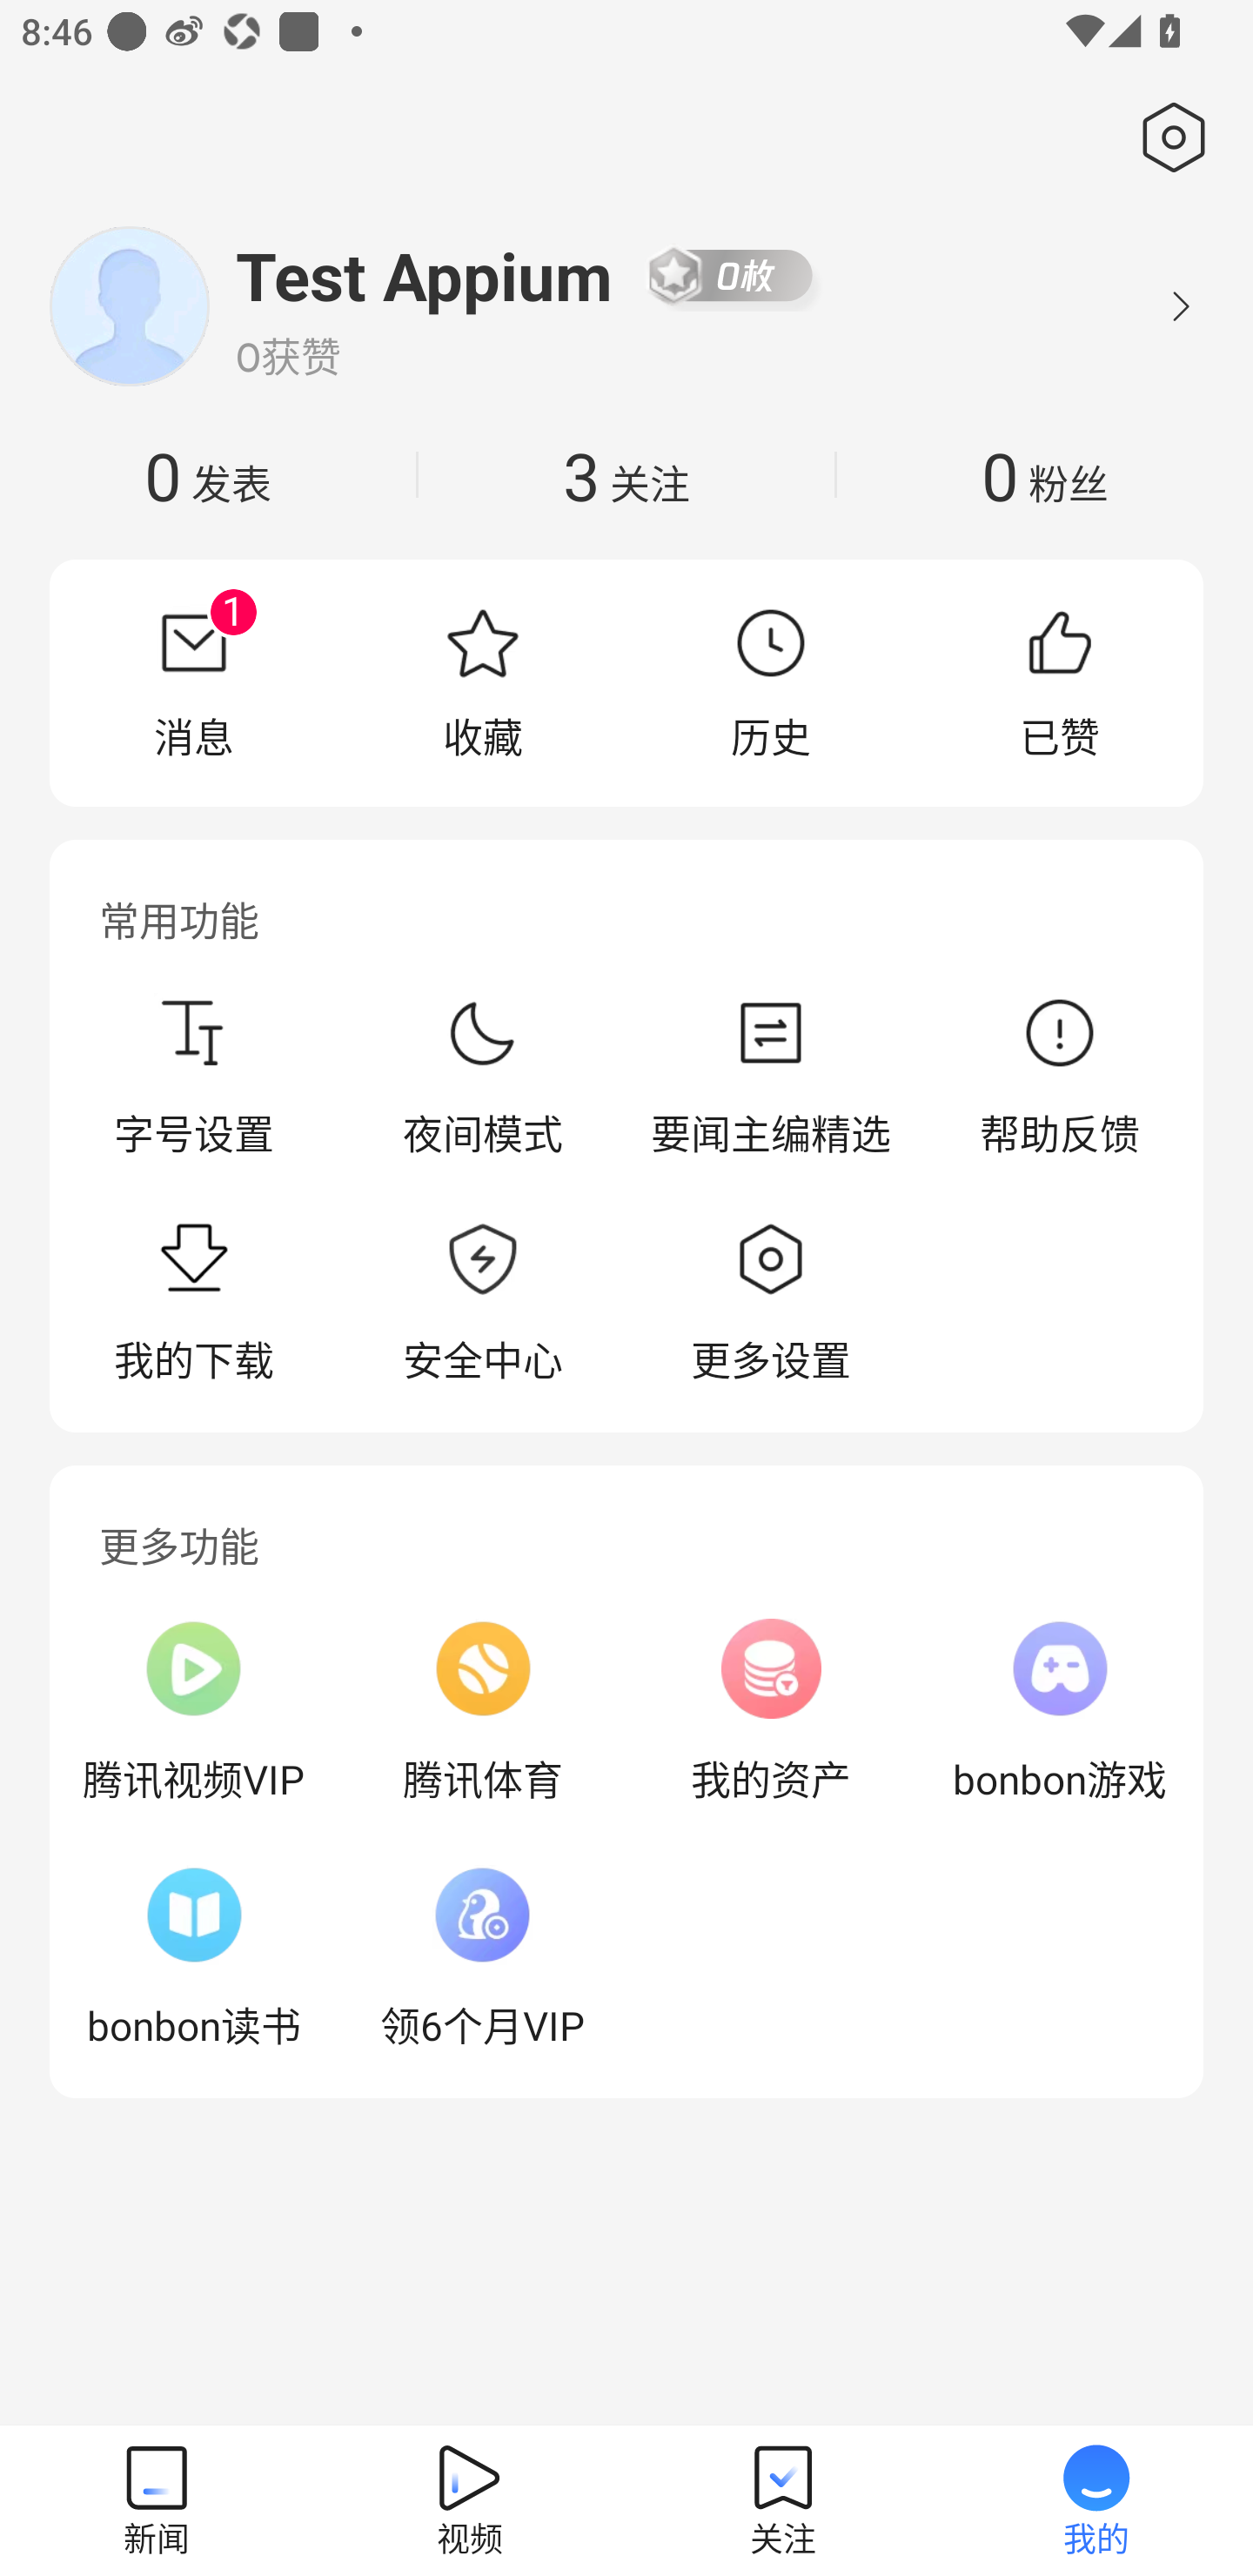 The height and width of the screenshot is (2576, 1253). Describe the element at coordinates (771, 682) in the screenshot. I see `历史，可点击` at that location.